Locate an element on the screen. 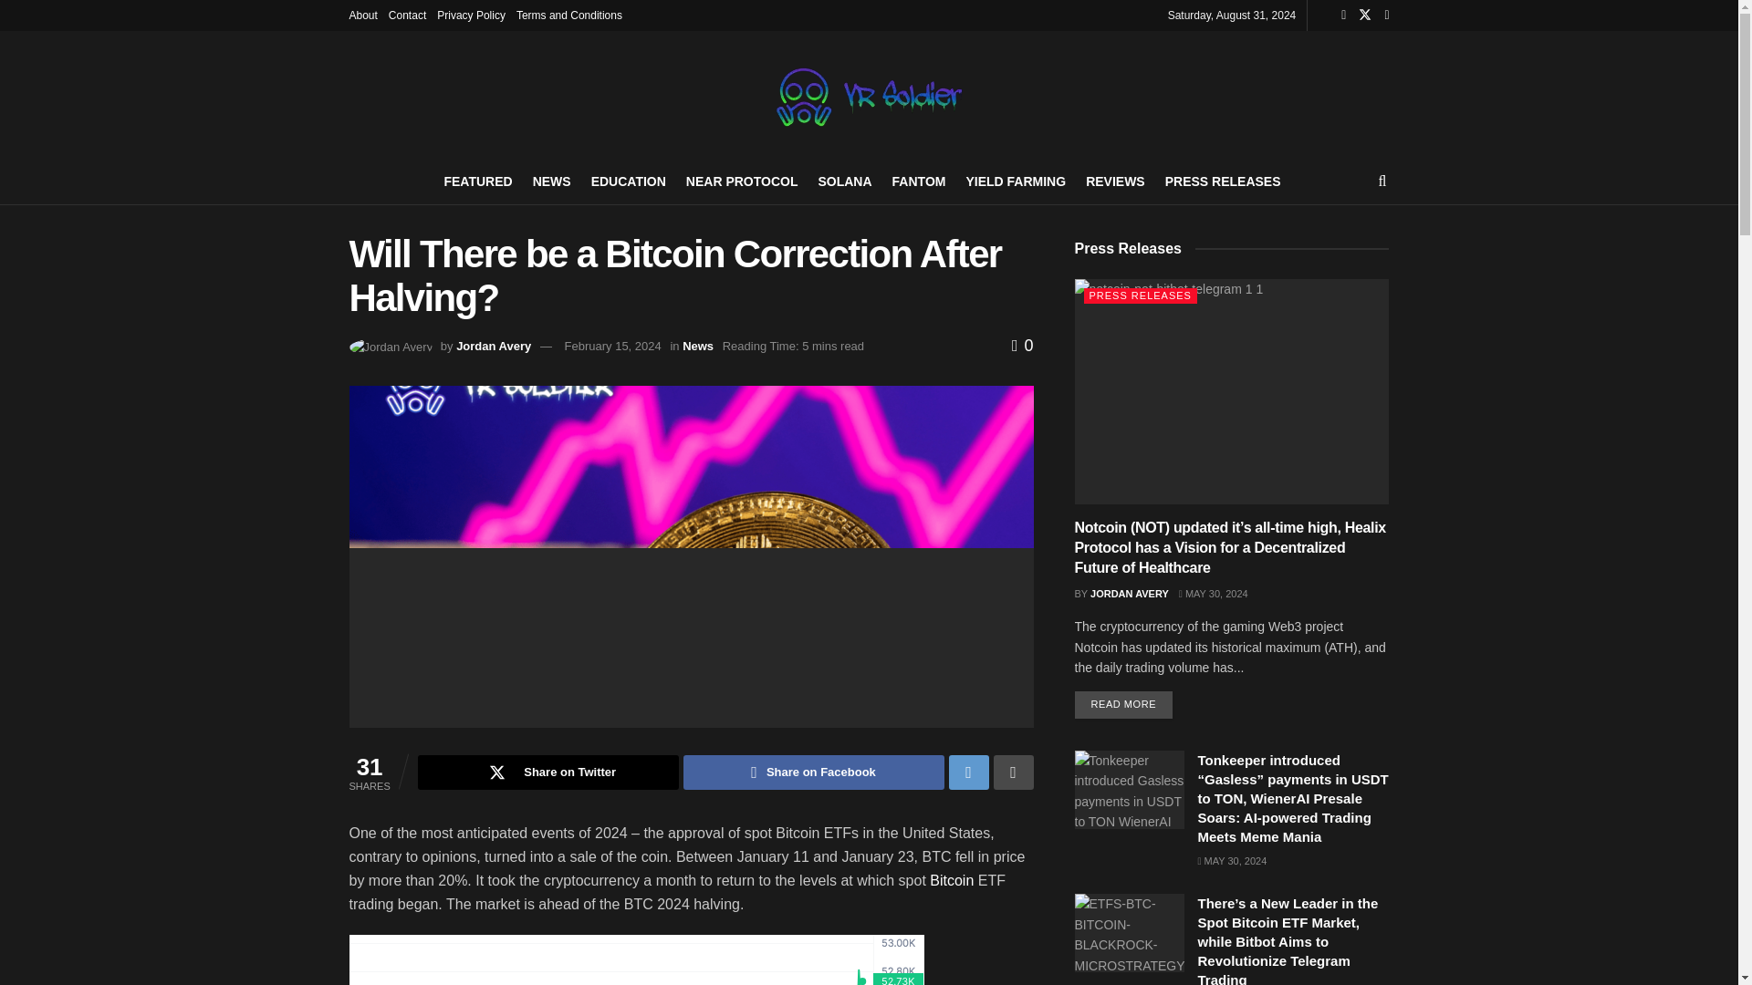 This screenshot has width=1752, height=985. ETFS-BTC-BITCOIN-BLACKROCK-MICROSTRATEGY 1  The VR Soldier is located at coordinates (1130, 932).